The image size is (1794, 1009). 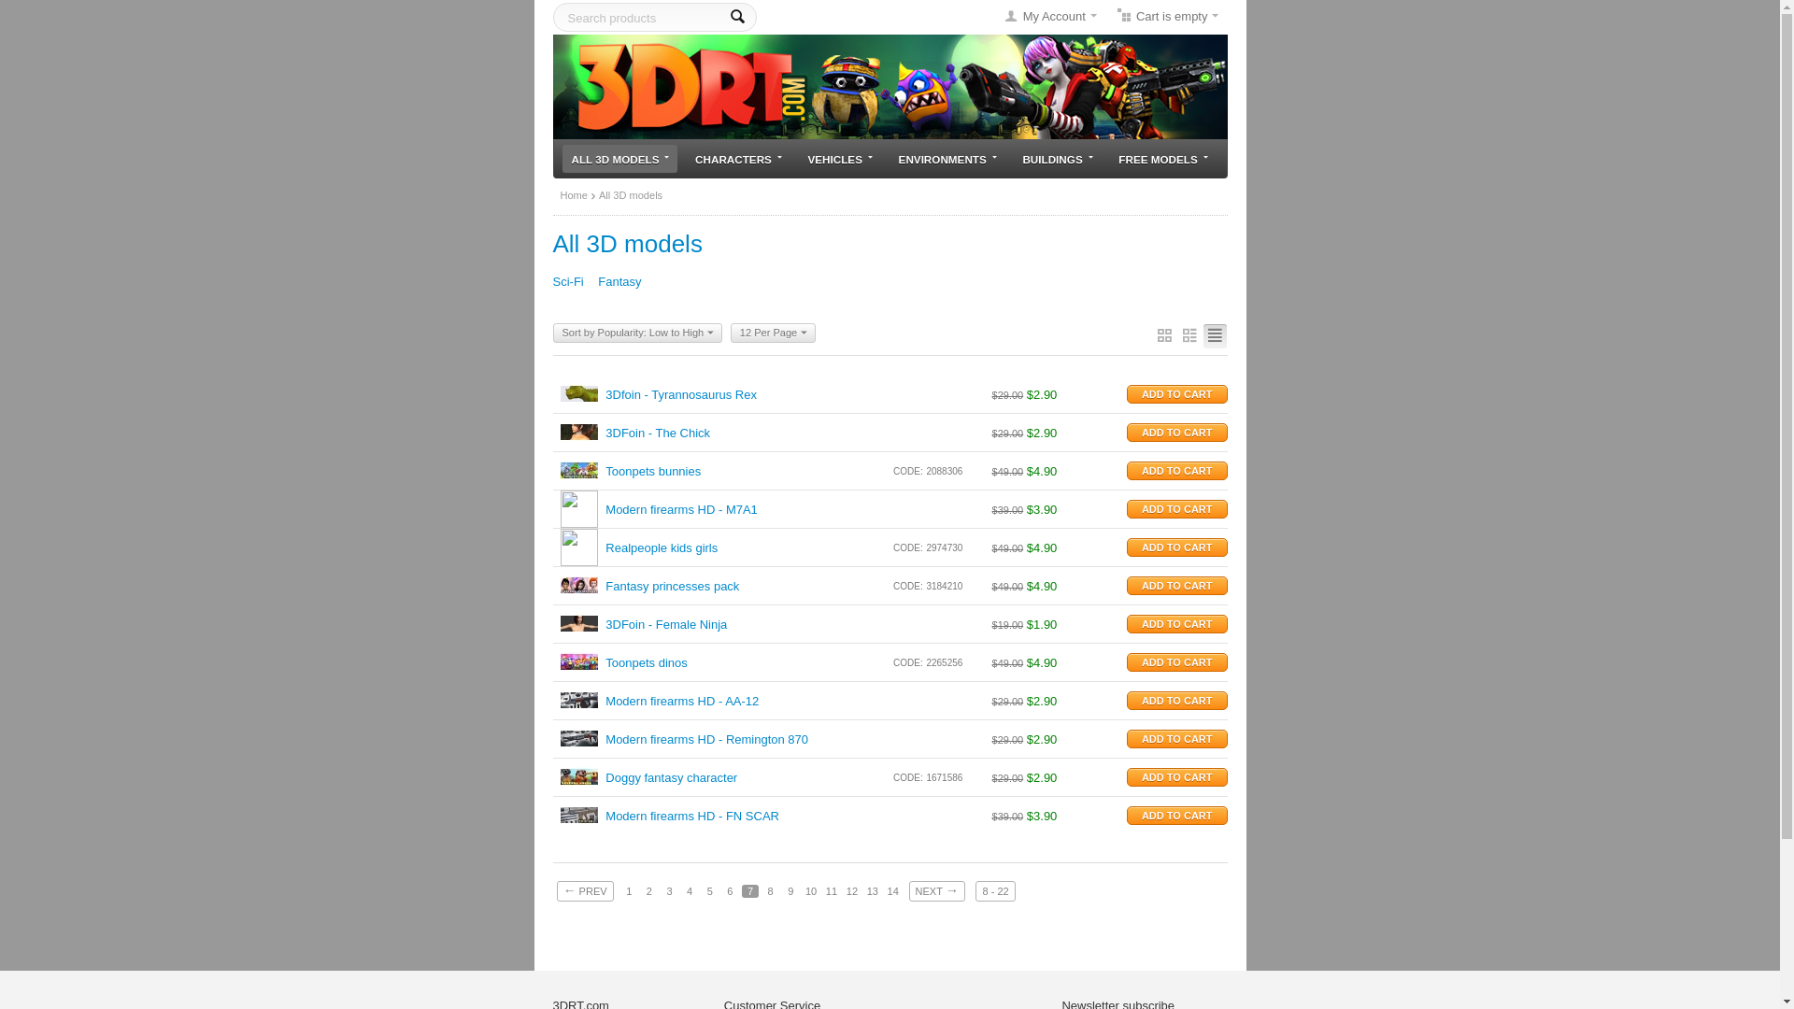 I want to click on My Account, so click(x=1046, y=17).